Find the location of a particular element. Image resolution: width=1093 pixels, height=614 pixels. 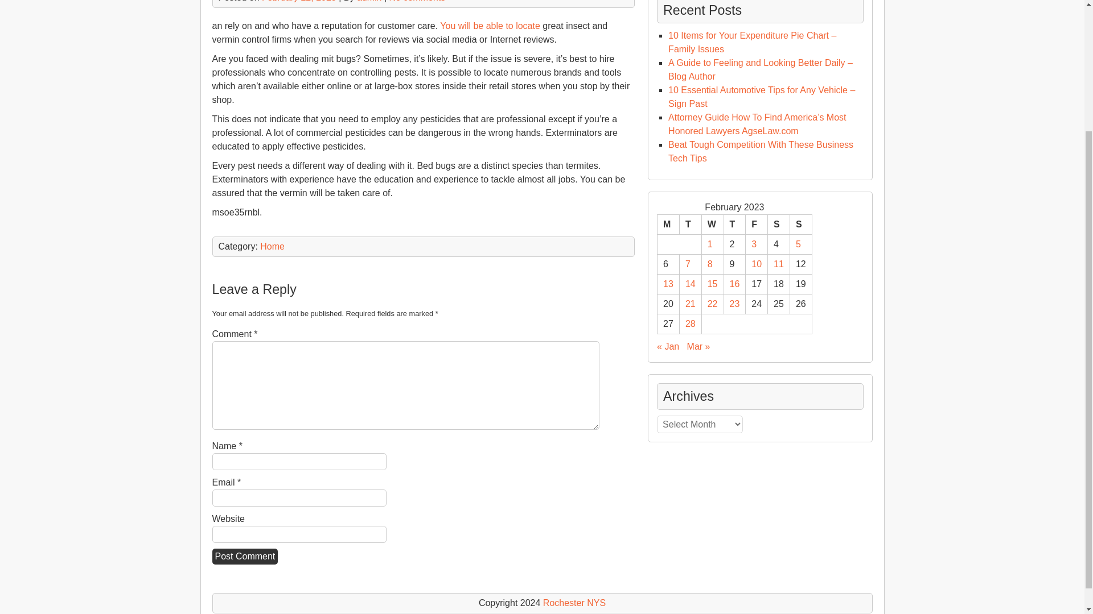

Monday is located at coordinates (668, 225).